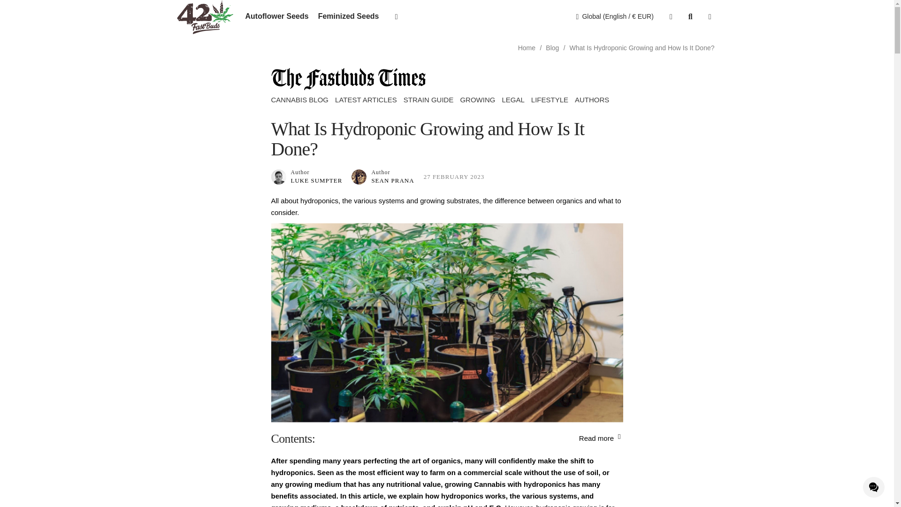 Image resolution: width=901 pixels, height=507 pixels. I want to click on Autoflower Seeds, so click(276, 17).